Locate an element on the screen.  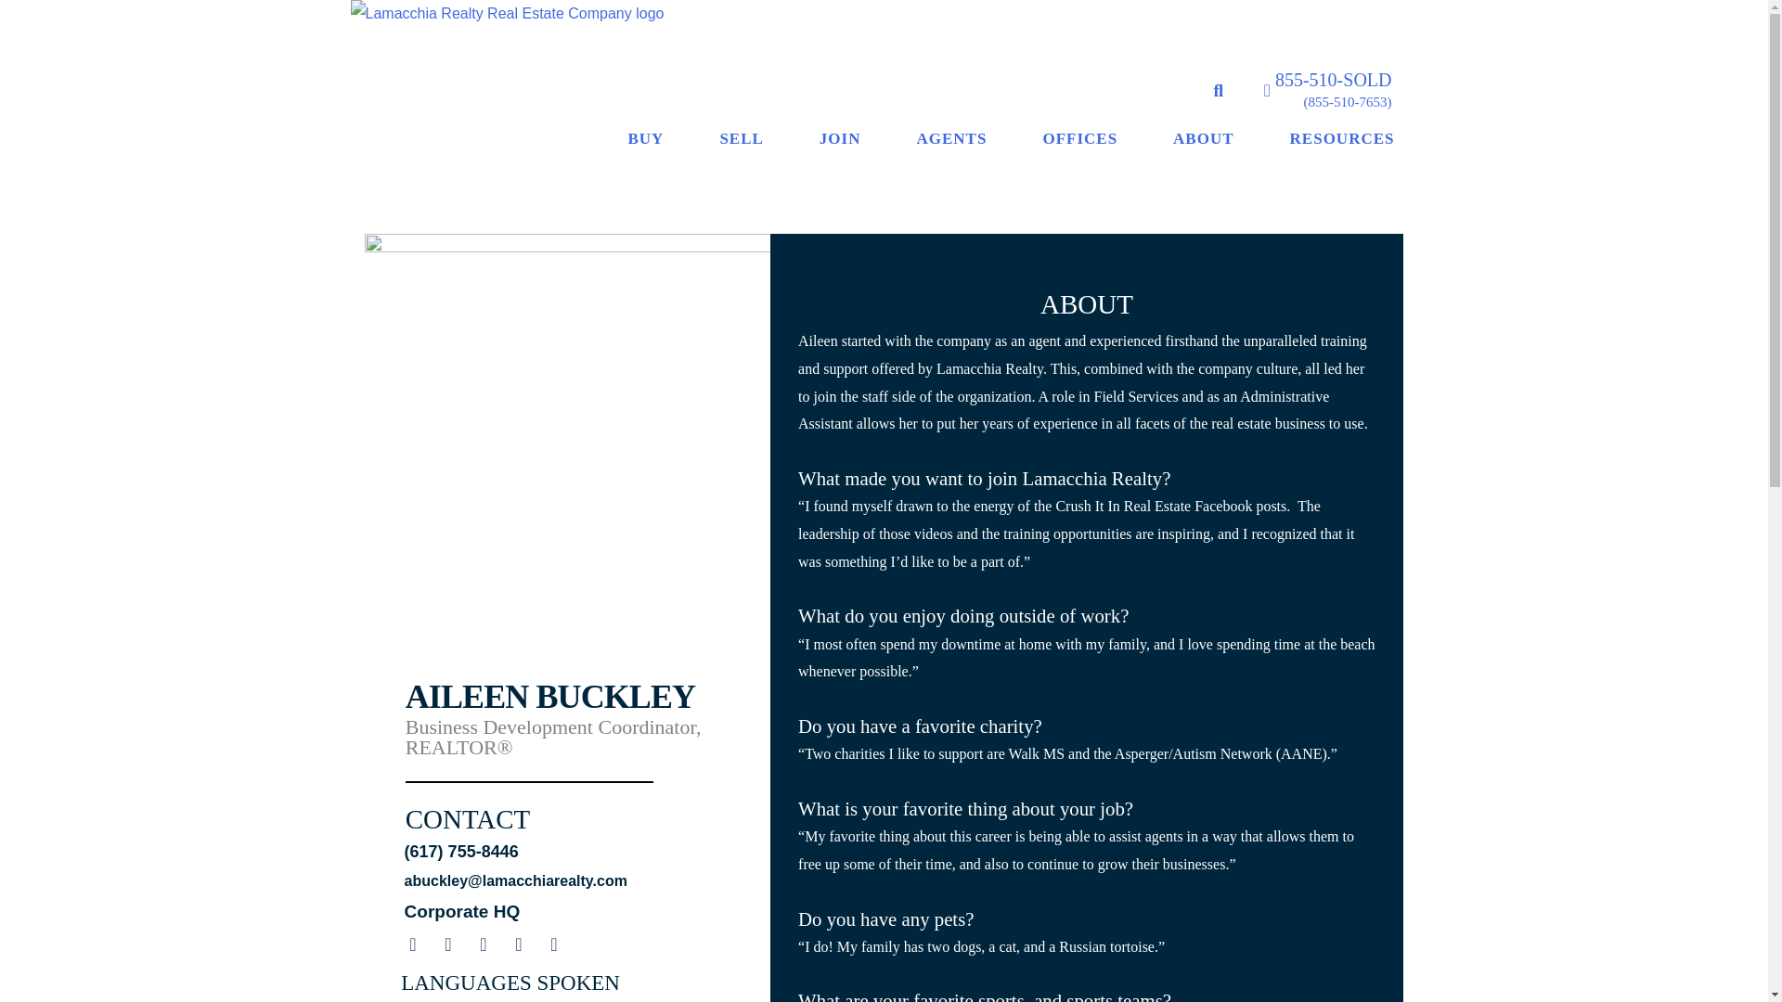
SELL is located at coordinates (741, 137).